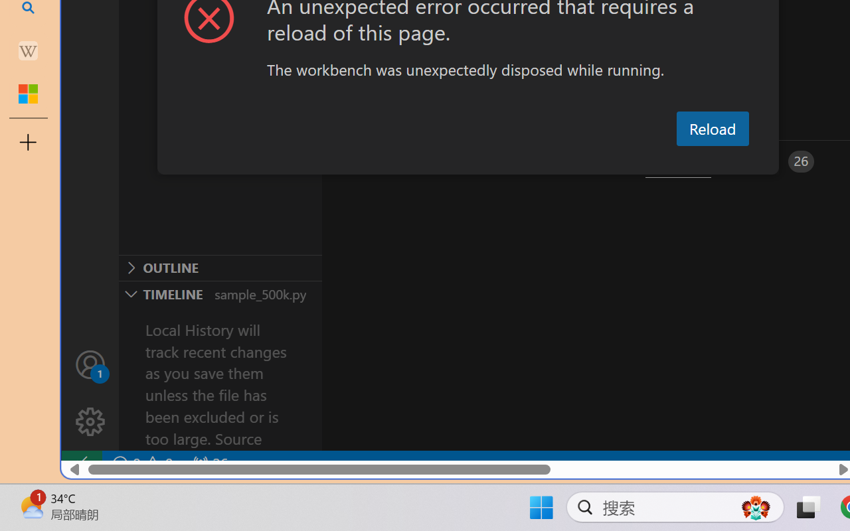 The image size is (850, 531). Describe the element at coordinates (462, 161) in the screenshot. I see `Output (Ctrl+Shift+U)` at that location.